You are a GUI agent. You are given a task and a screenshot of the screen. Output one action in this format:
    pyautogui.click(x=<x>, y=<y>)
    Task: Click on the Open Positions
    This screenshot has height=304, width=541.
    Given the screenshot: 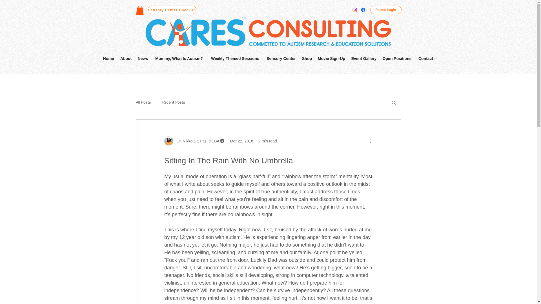 What is the action you would take?
    pyautogui.click(x=397, y=59)
    